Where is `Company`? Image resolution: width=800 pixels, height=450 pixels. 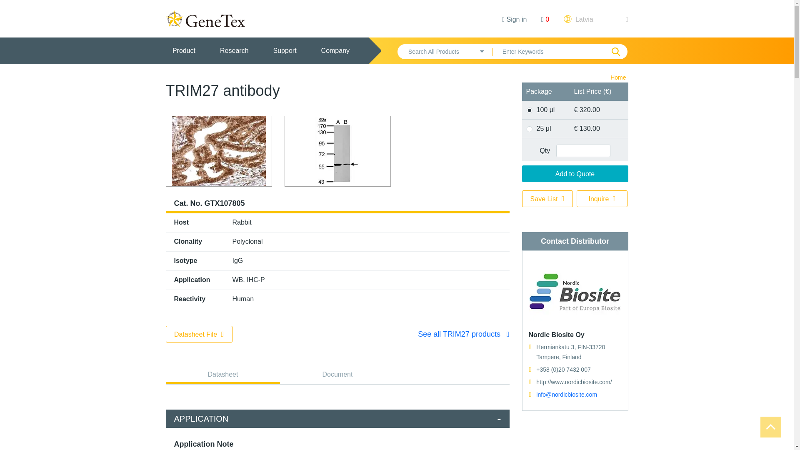 Company is located at coordinates (335, 51).